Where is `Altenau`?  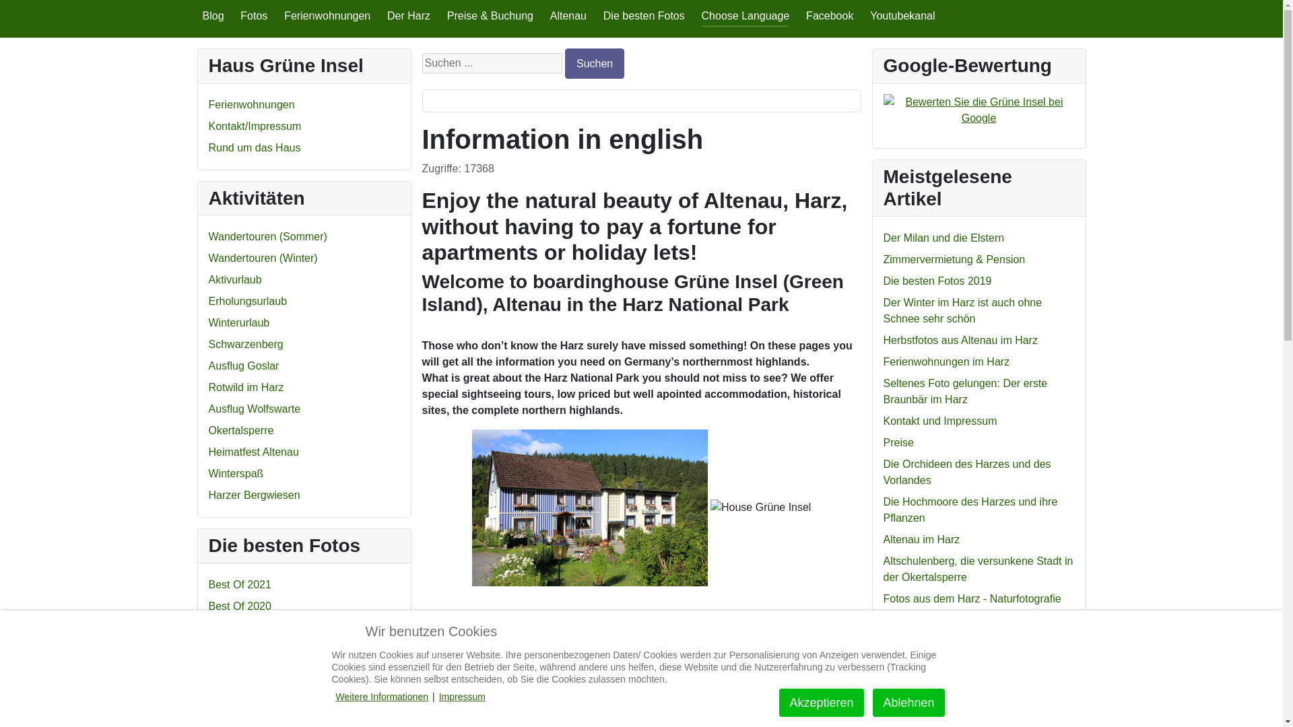
Altenau is located at coordinates (568, 16).